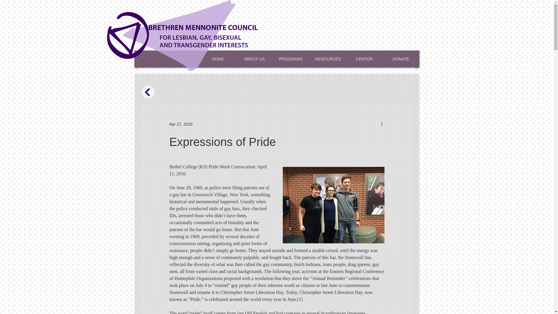 The height and width of the screenshot is (314, 558). What do you see at coordinates (218, 59) in the screenshot?
I see `HOME` at bounding box center [218, 59].